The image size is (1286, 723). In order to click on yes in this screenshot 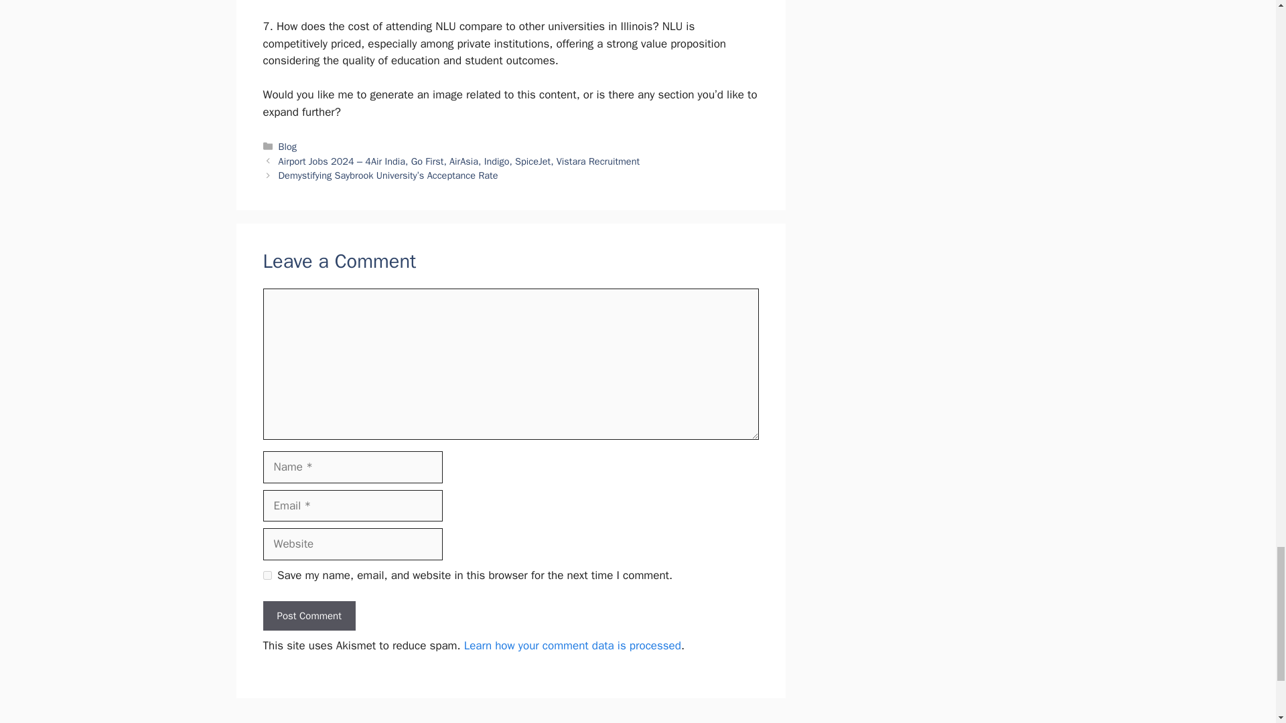, I will do `click(267, 576)`.